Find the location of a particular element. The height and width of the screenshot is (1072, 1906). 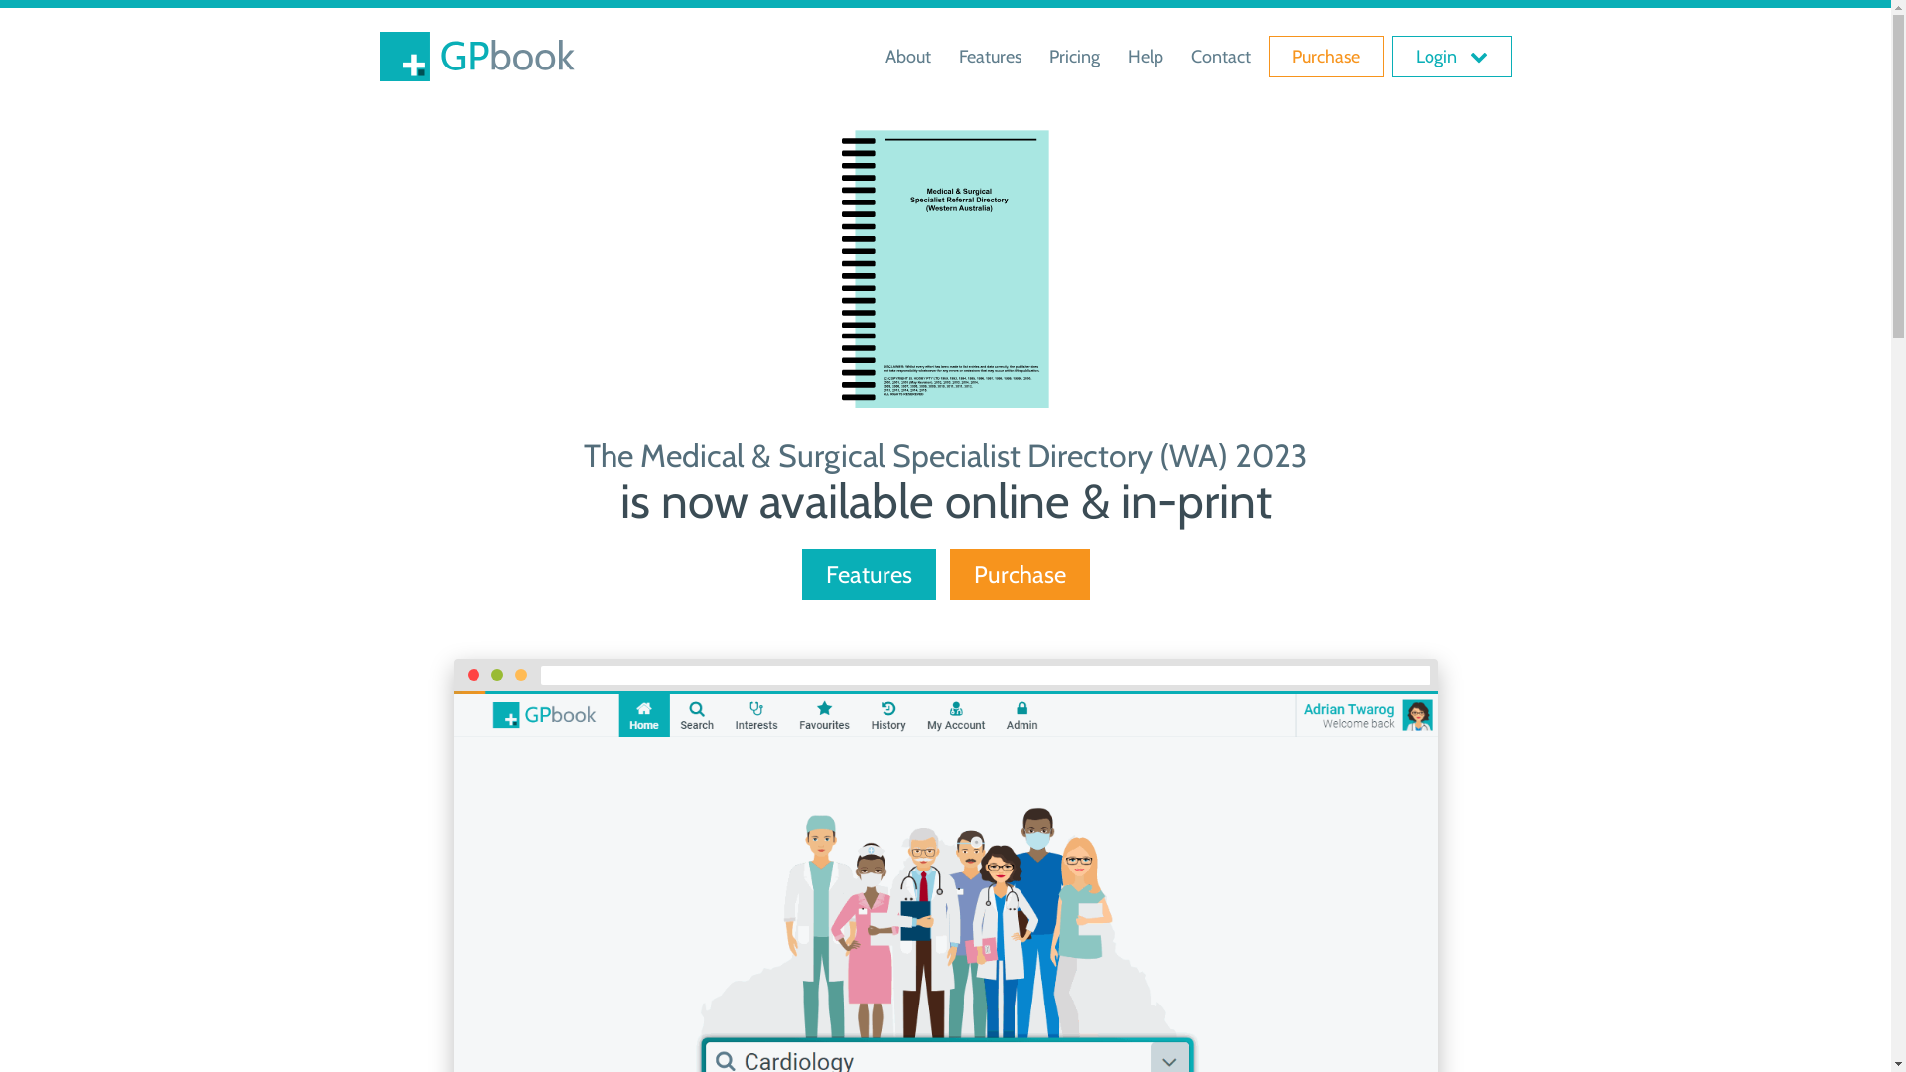

Purchase is located at coordinates (1326, 56).